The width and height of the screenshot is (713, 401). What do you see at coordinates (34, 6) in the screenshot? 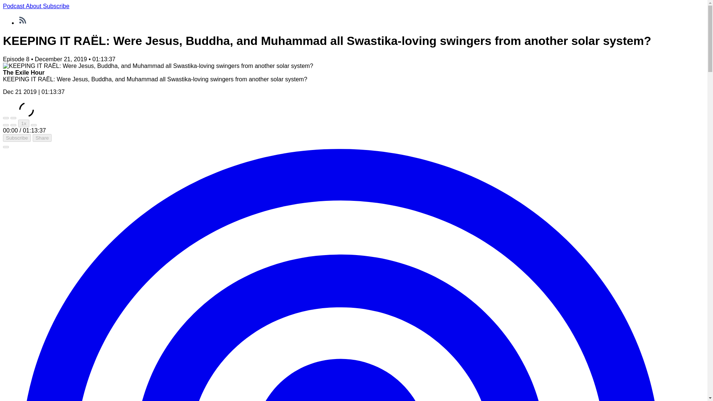
I see `About` at bounding box center [34, 6].